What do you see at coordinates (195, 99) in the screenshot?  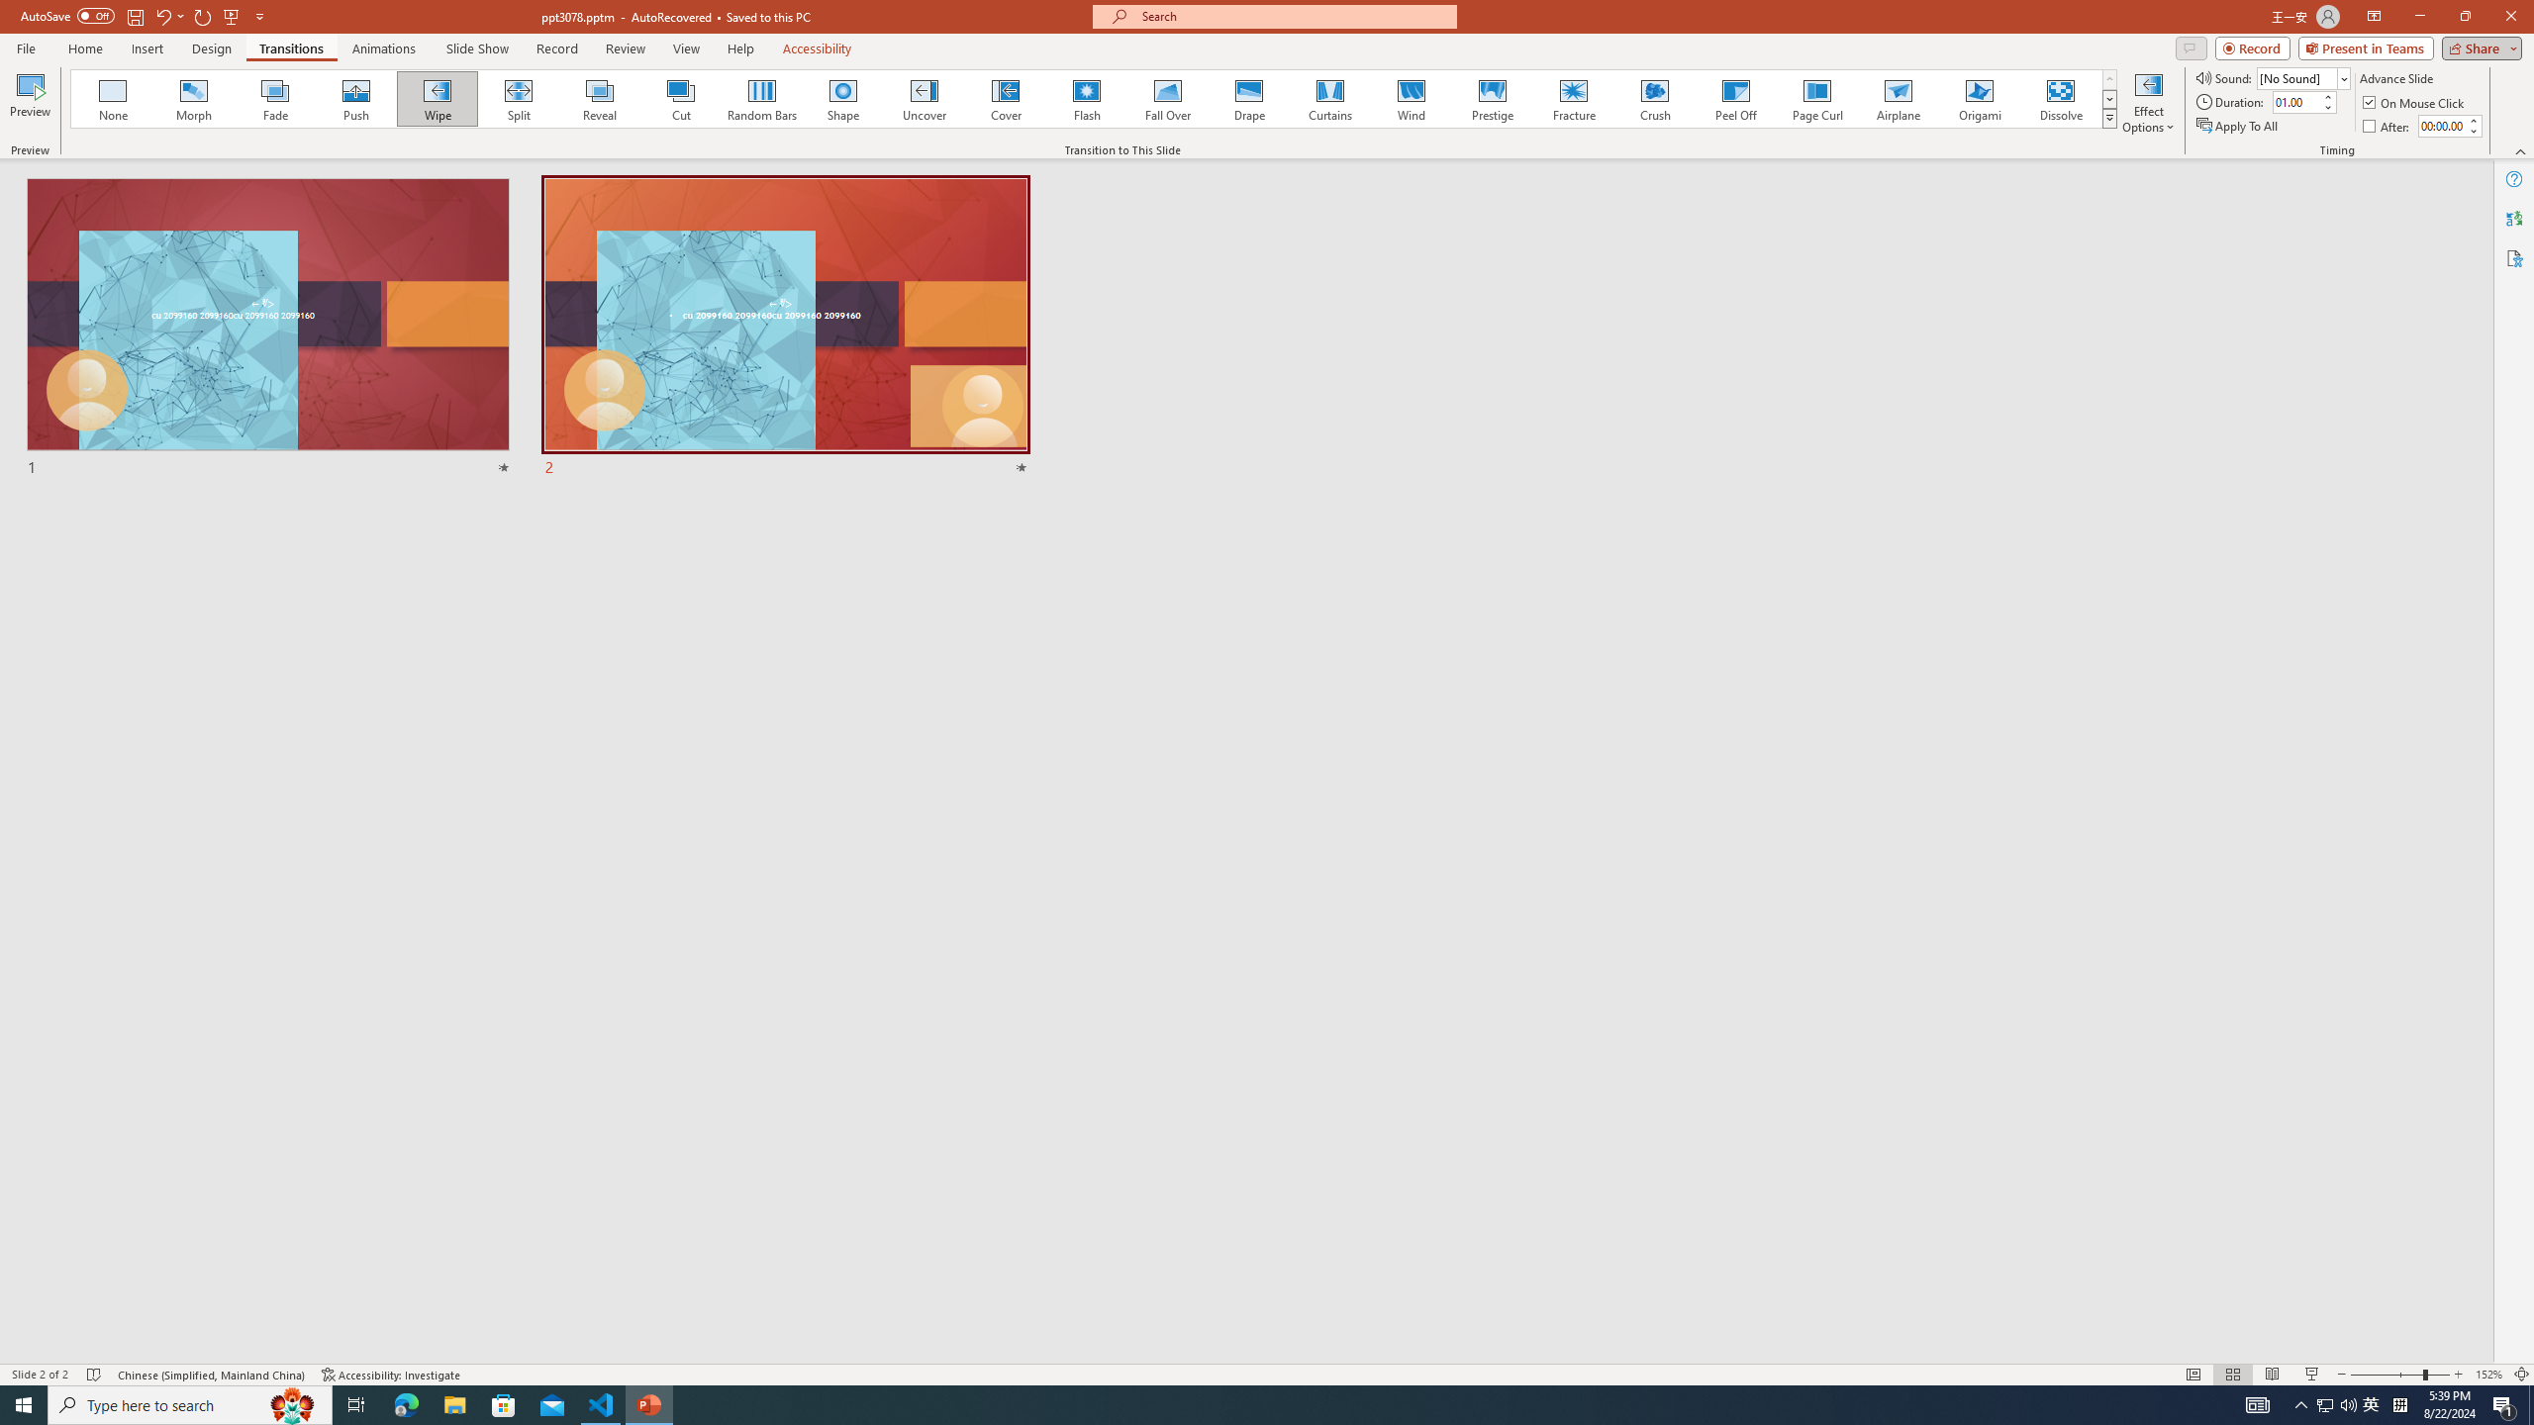 I see `Morph` at bounding box center [195, 99].